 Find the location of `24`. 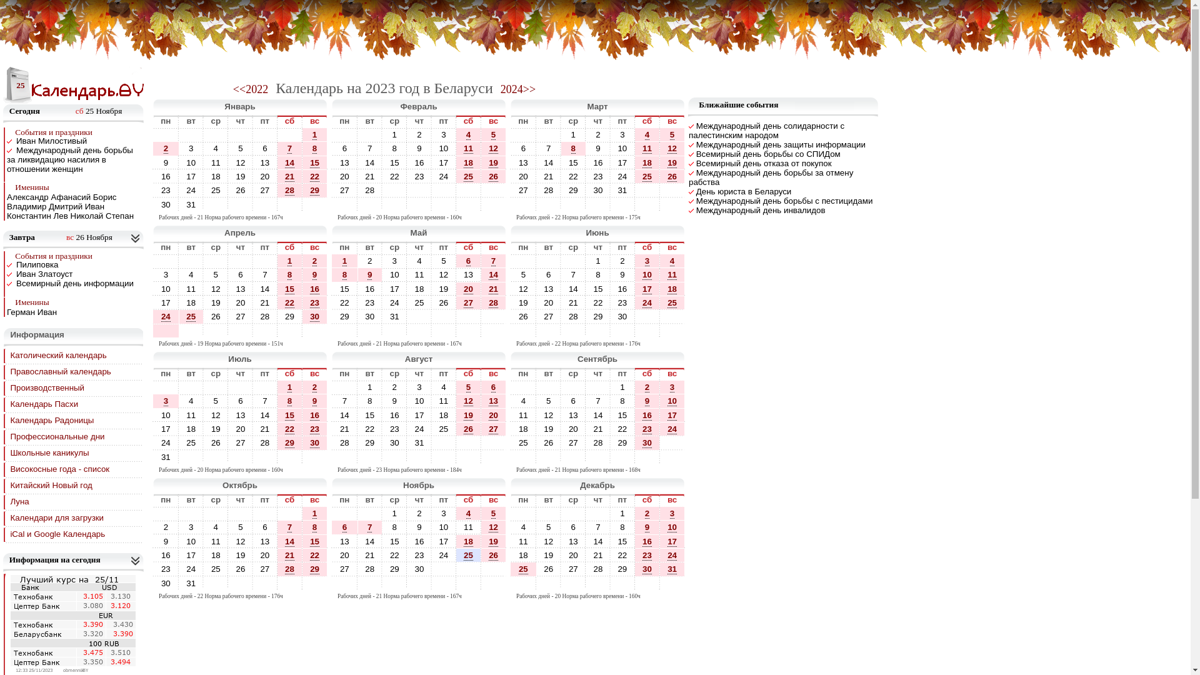

24 is located at coordinates (420, 429).